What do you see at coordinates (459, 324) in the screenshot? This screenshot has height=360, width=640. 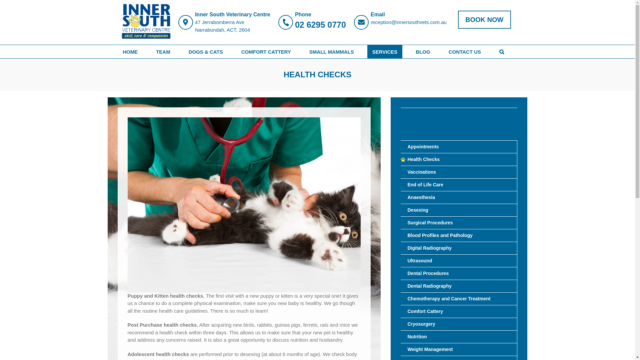 I see `Cryosurgery` at bounding box center [459, 324].